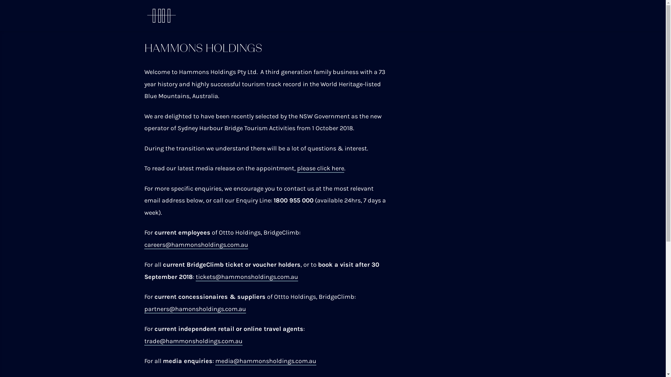 The height and width of the screenshot is (377, 671). Describe the element at coordinates (193, 341) in the screenshot. I see `trade@hammonsholdings.com.au` at that location.